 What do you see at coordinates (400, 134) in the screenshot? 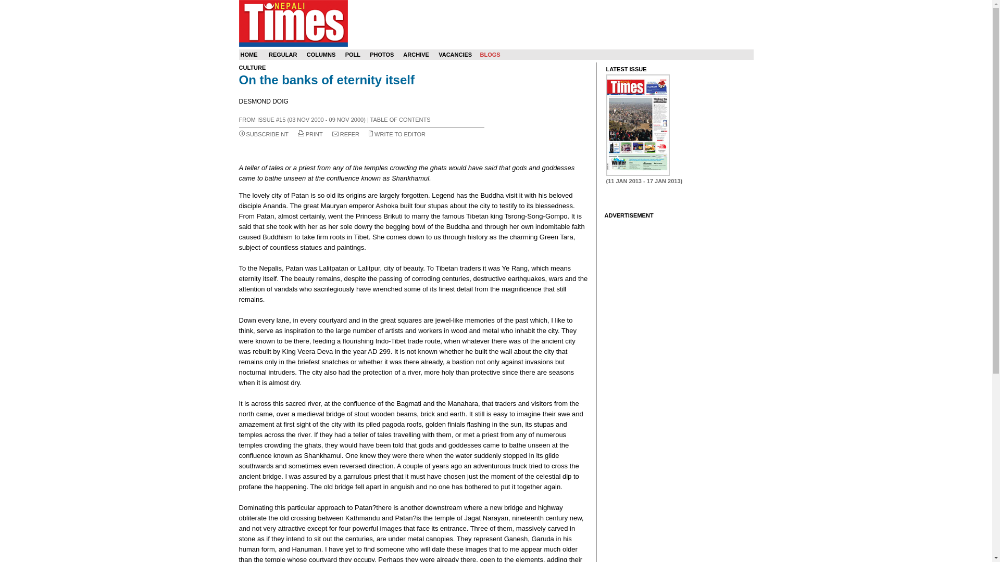
I see `WRITE TO EDITOR` at bounding box center [400, 134].